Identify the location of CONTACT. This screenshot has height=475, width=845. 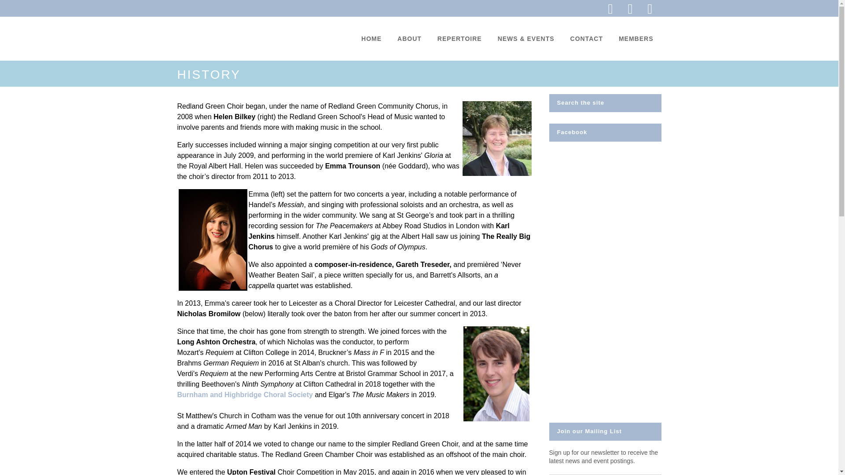
(587, 39).